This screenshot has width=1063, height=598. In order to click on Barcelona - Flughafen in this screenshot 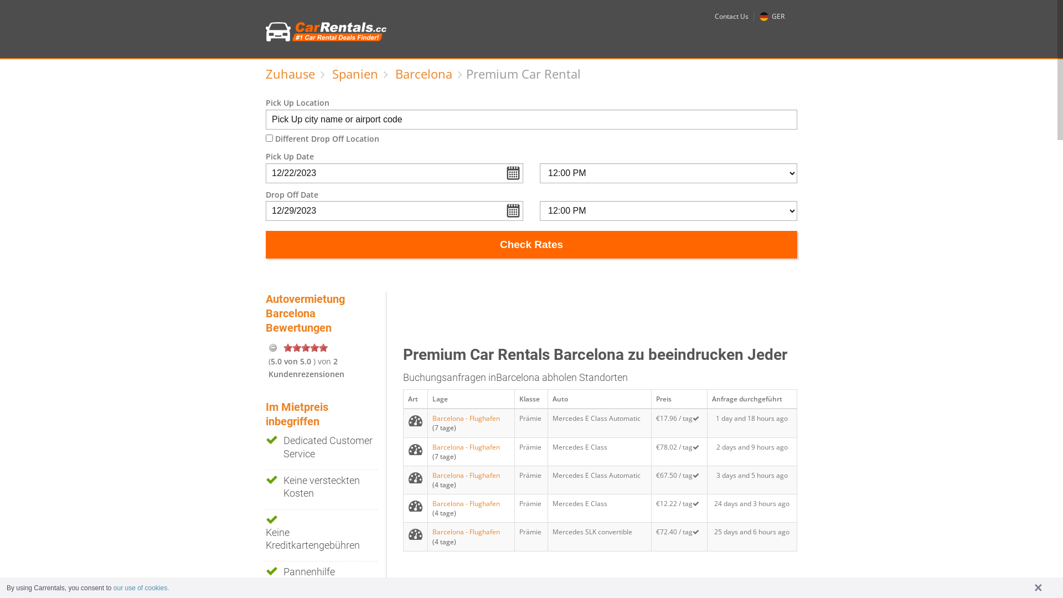, I will do `click(466, 475)`.